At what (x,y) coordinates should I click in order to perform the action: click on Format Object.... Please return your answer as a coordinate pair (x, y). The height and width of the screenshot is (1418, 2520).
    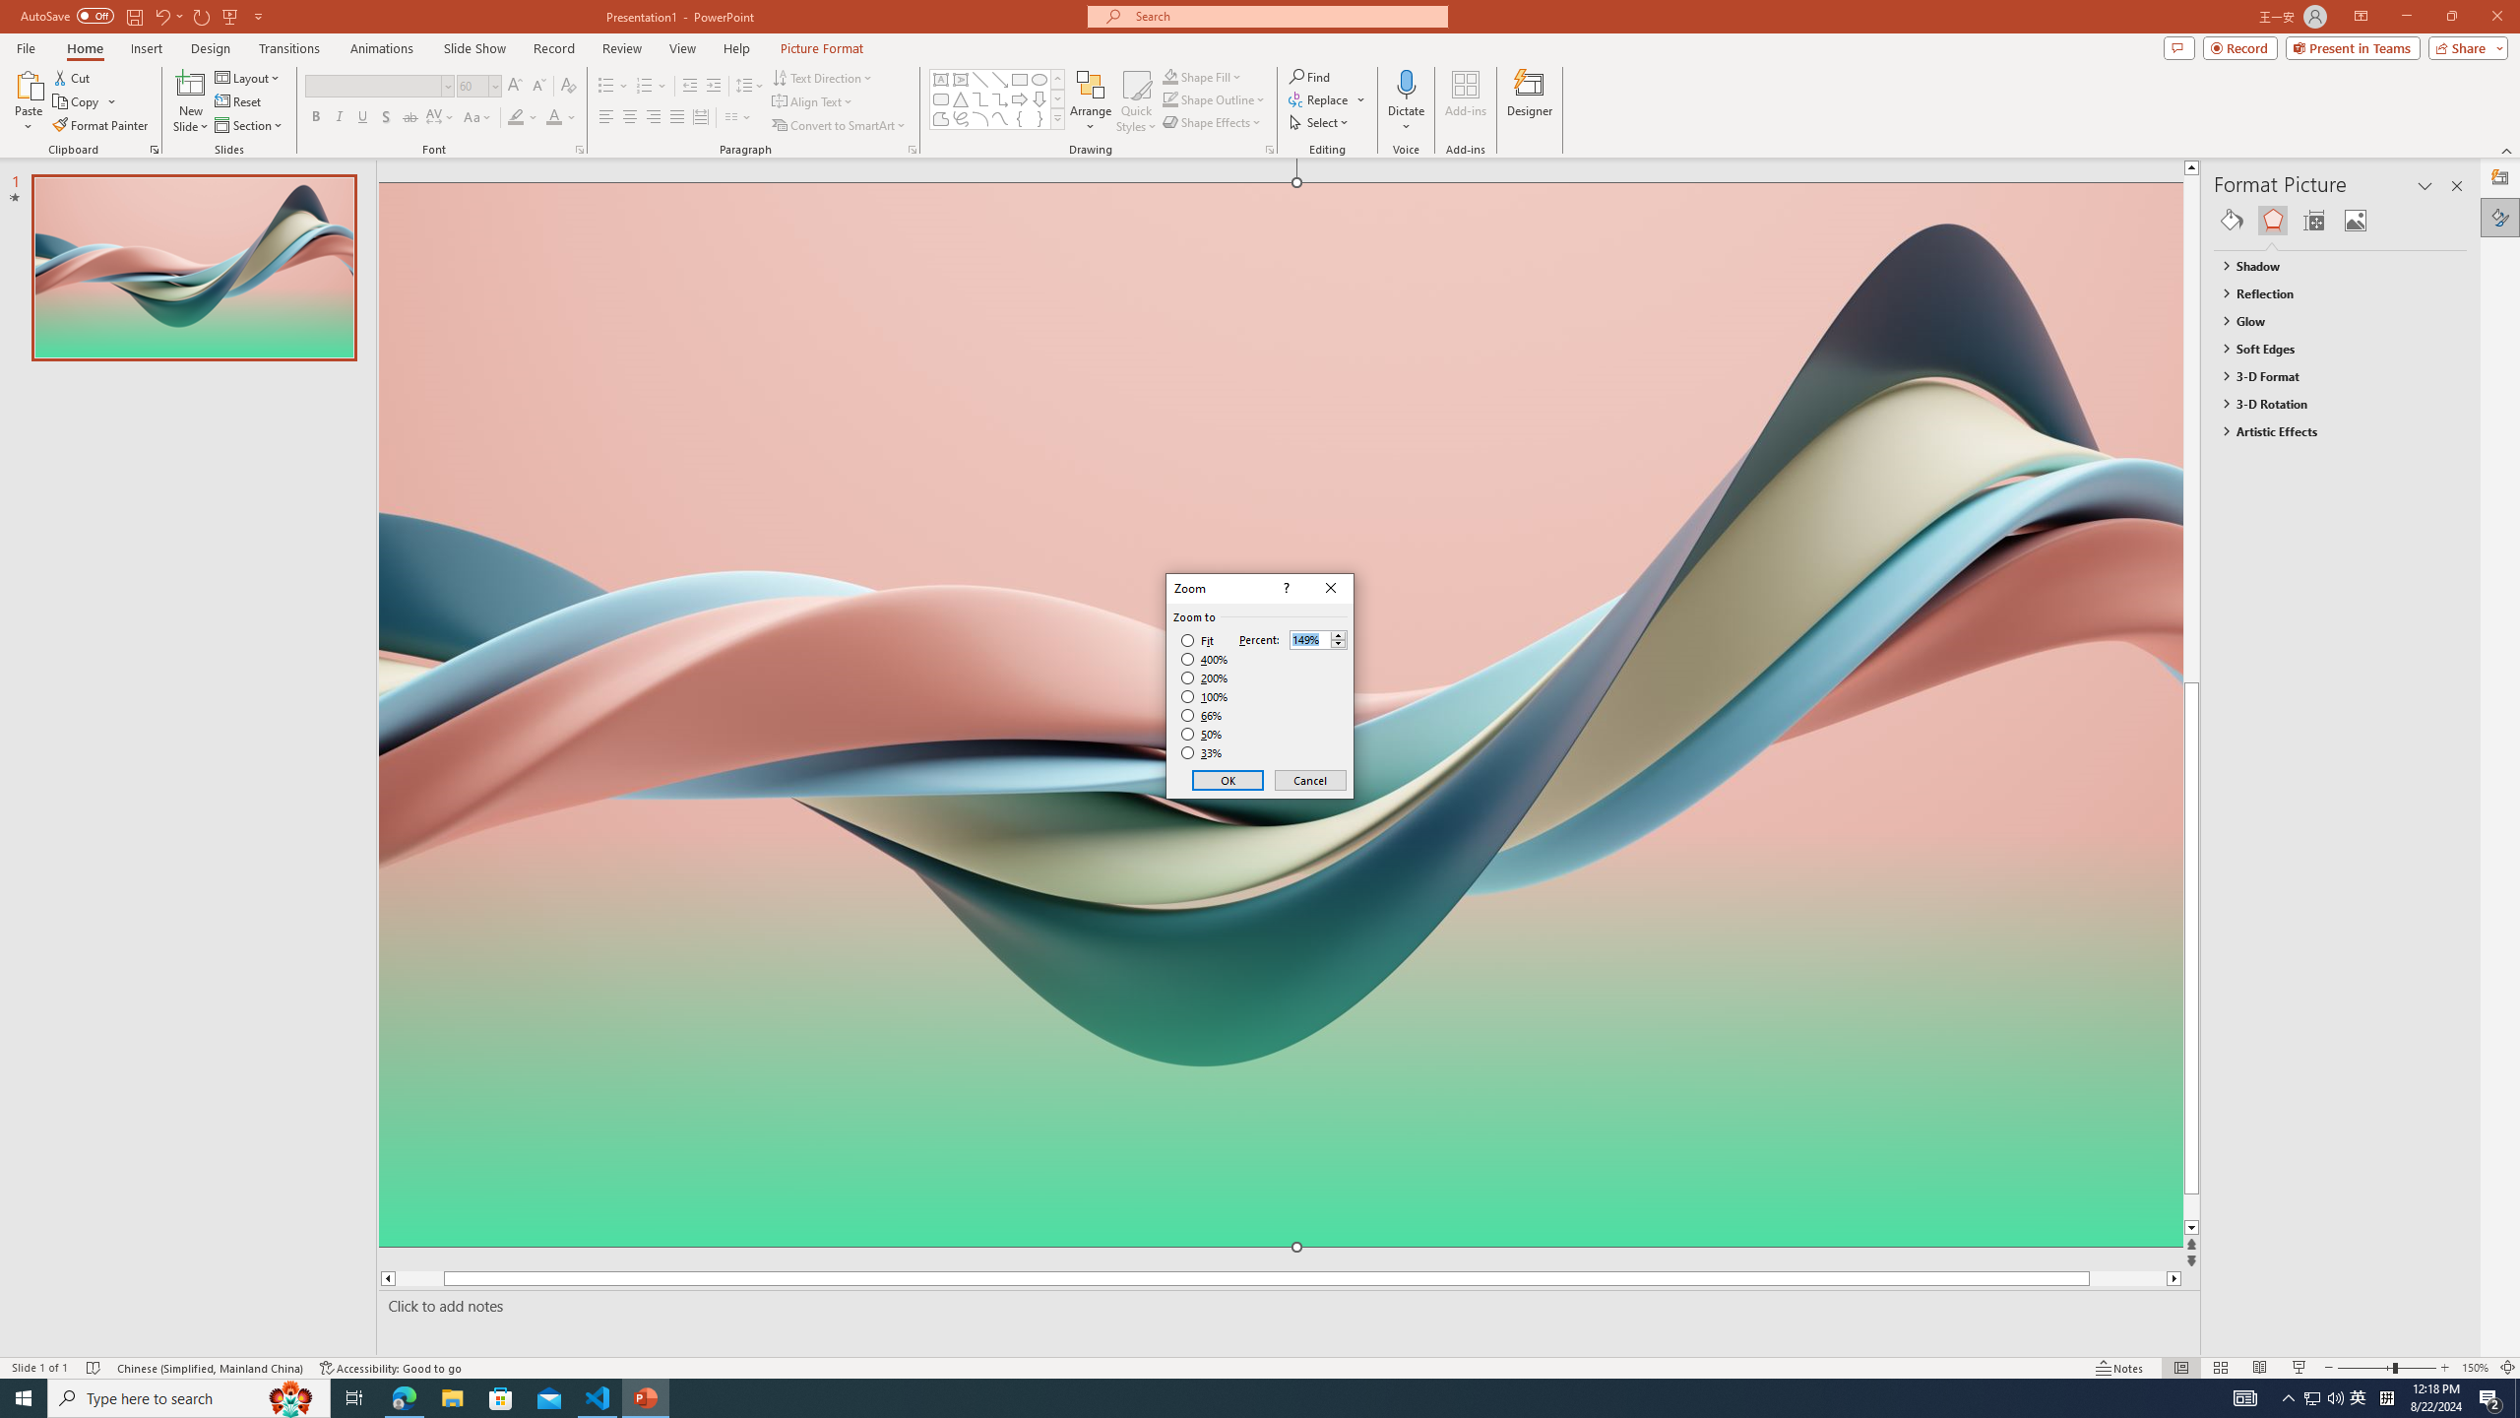
    Looking at the image, I should click on (1270, 150).